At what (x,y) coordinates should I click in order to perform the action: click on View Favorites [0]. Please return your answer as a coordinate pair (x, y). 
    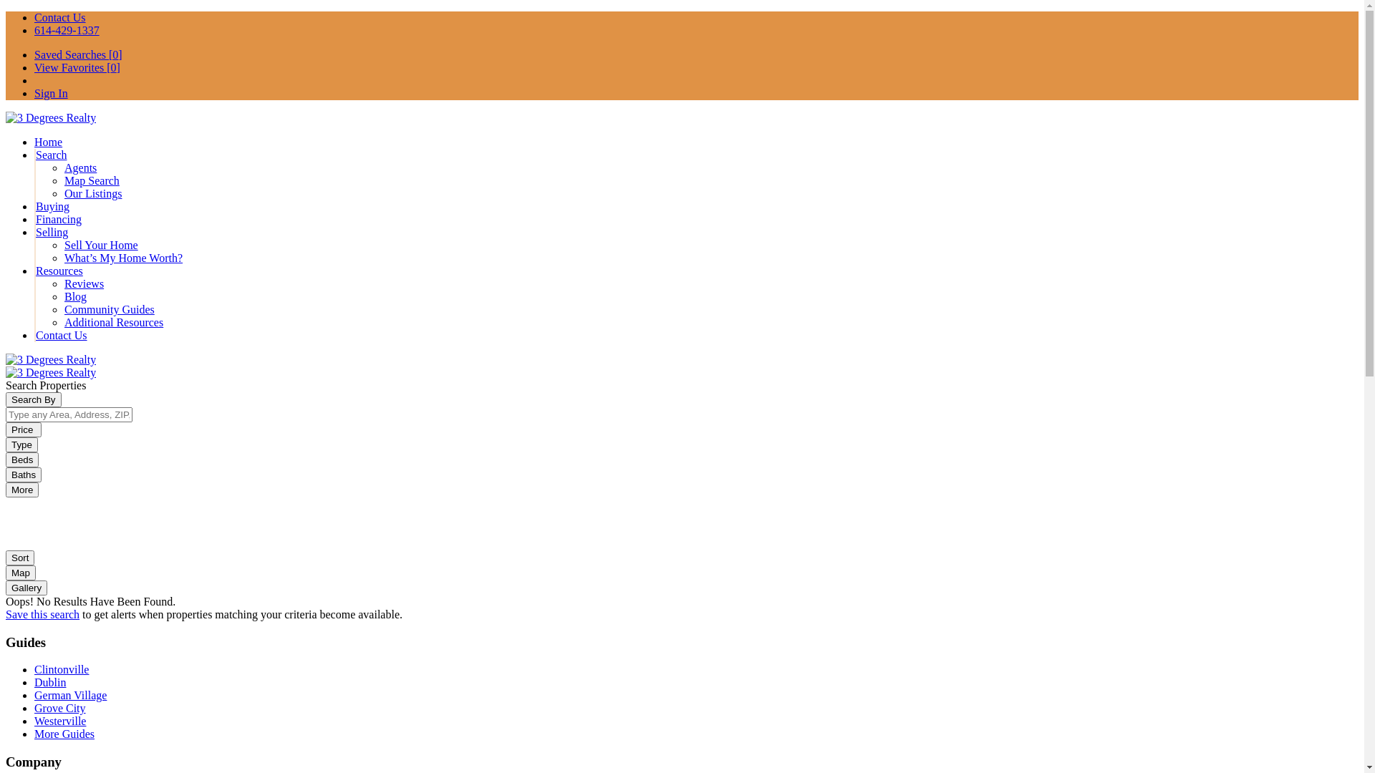
    Looking at the image, I should click on (77, 67).